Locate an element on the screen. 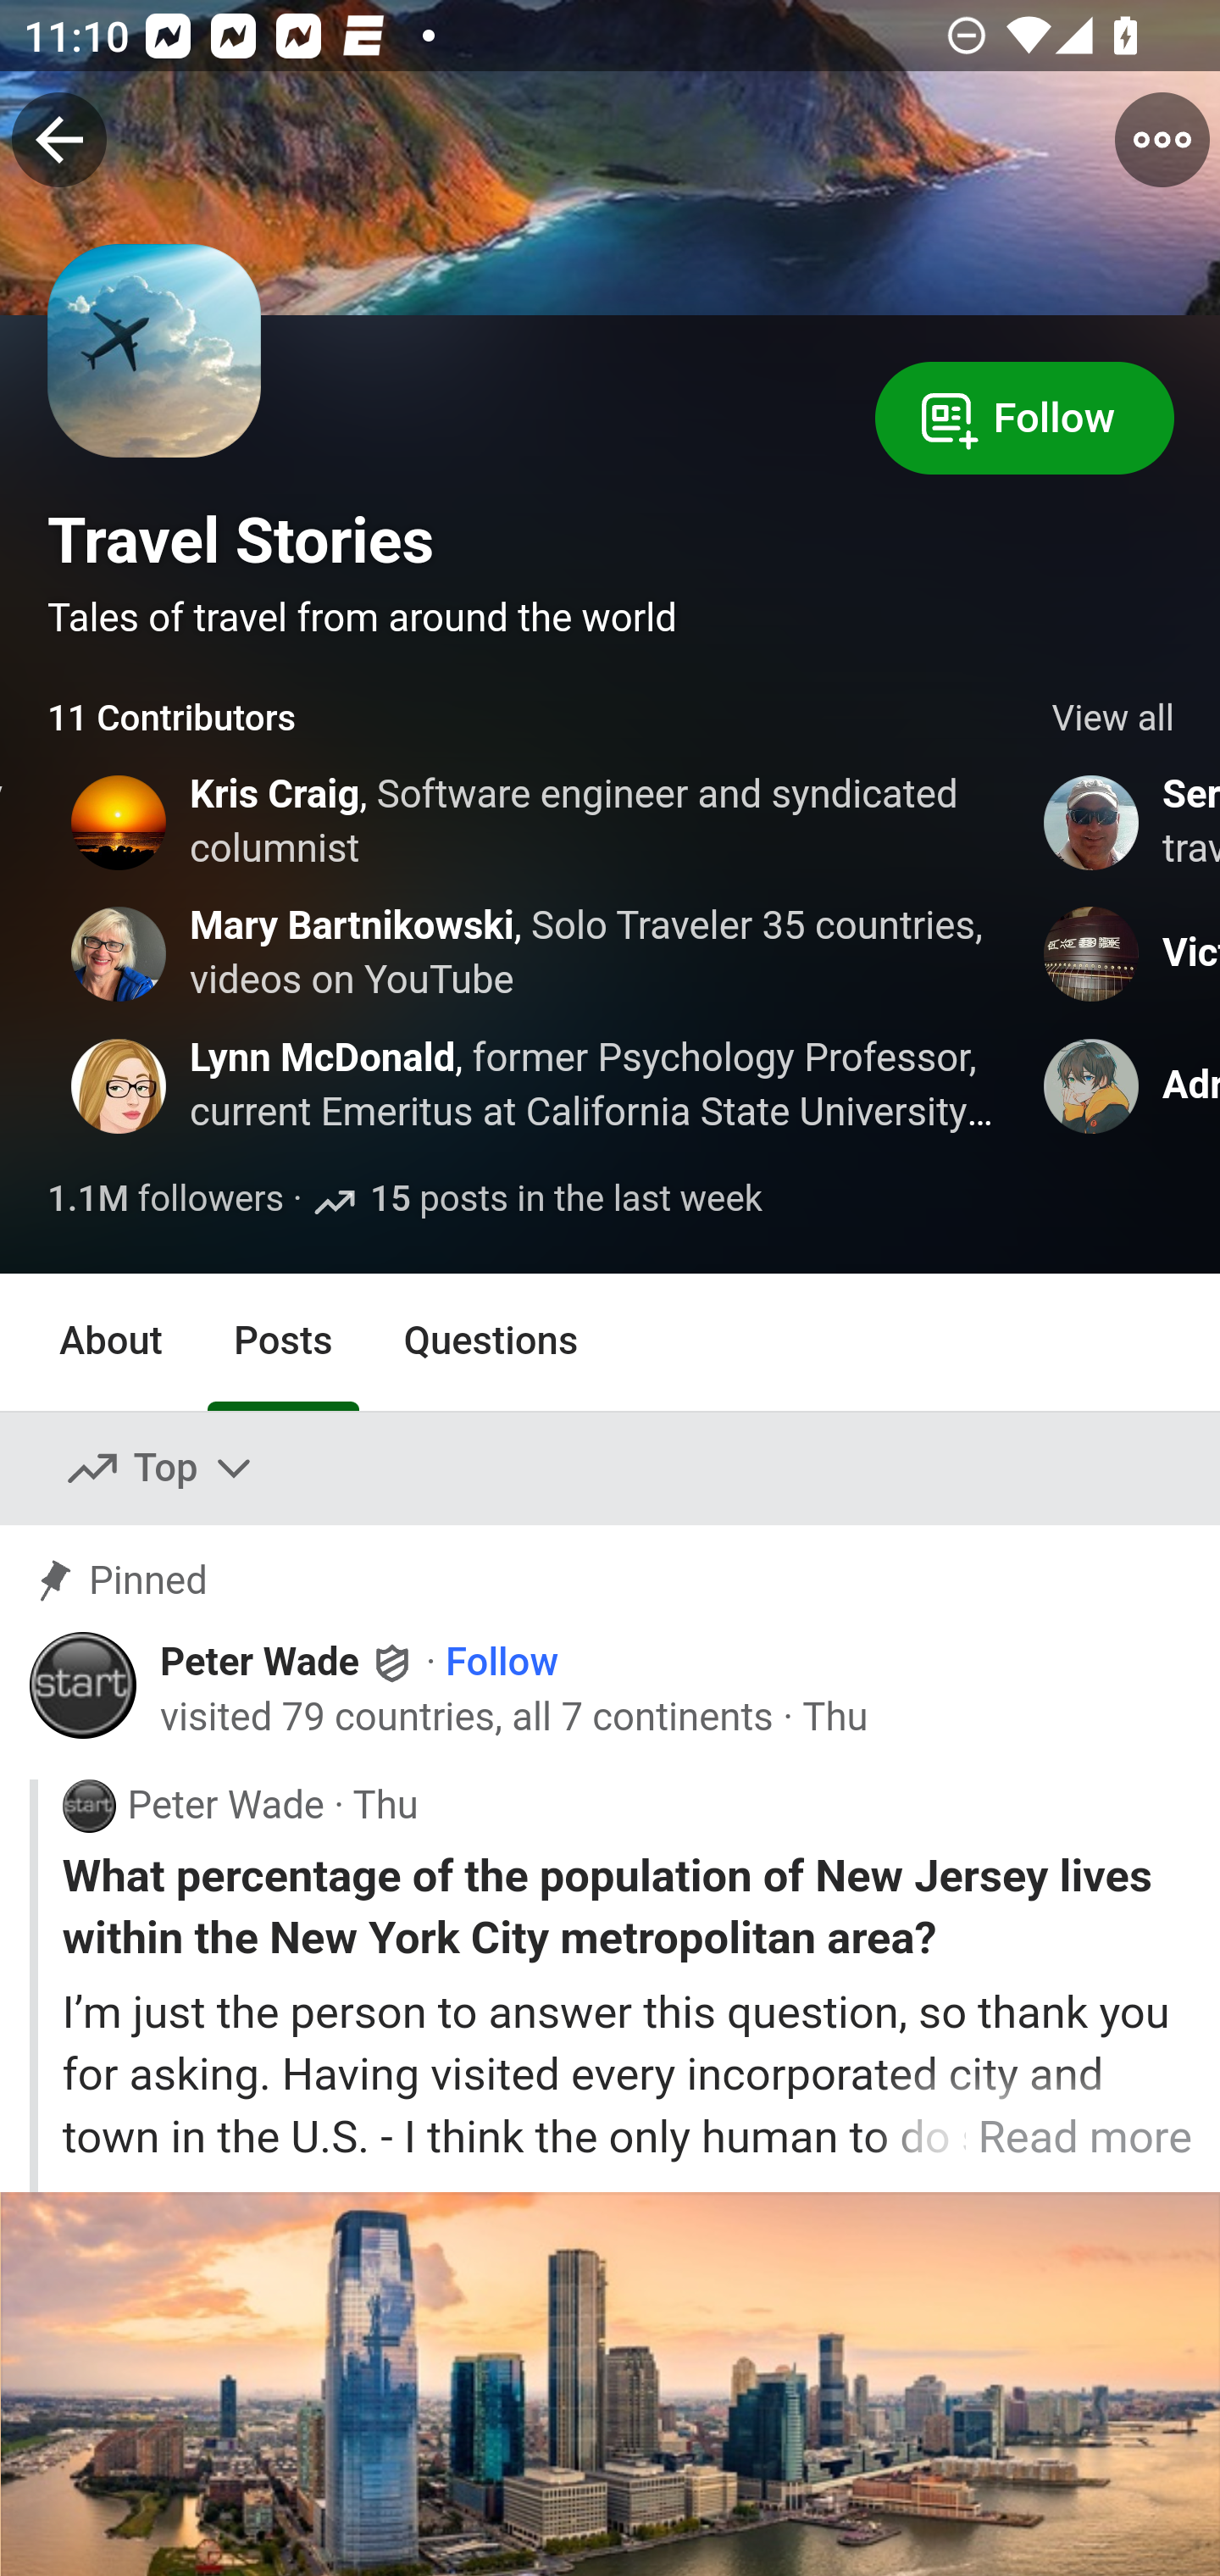 The height and width of the screenshot is (2576, 1220). Top is located at coordinates (161, 1469).